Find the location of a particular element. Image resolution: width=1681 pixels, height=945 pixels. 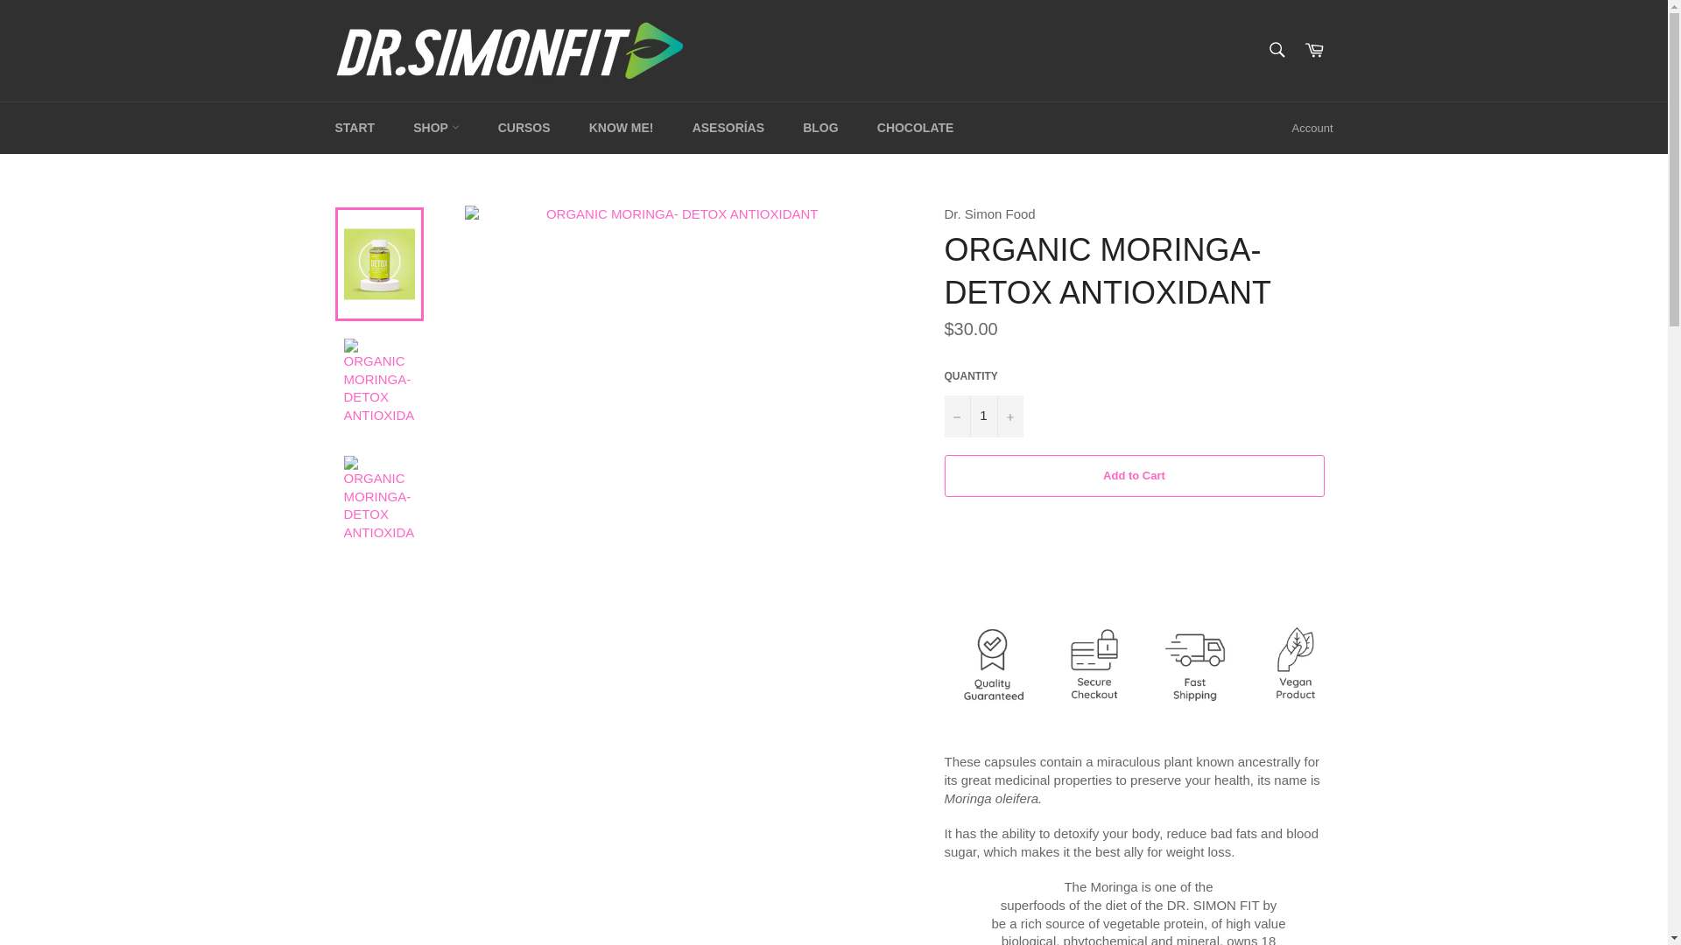

1 is located at coordinates (982, 416).